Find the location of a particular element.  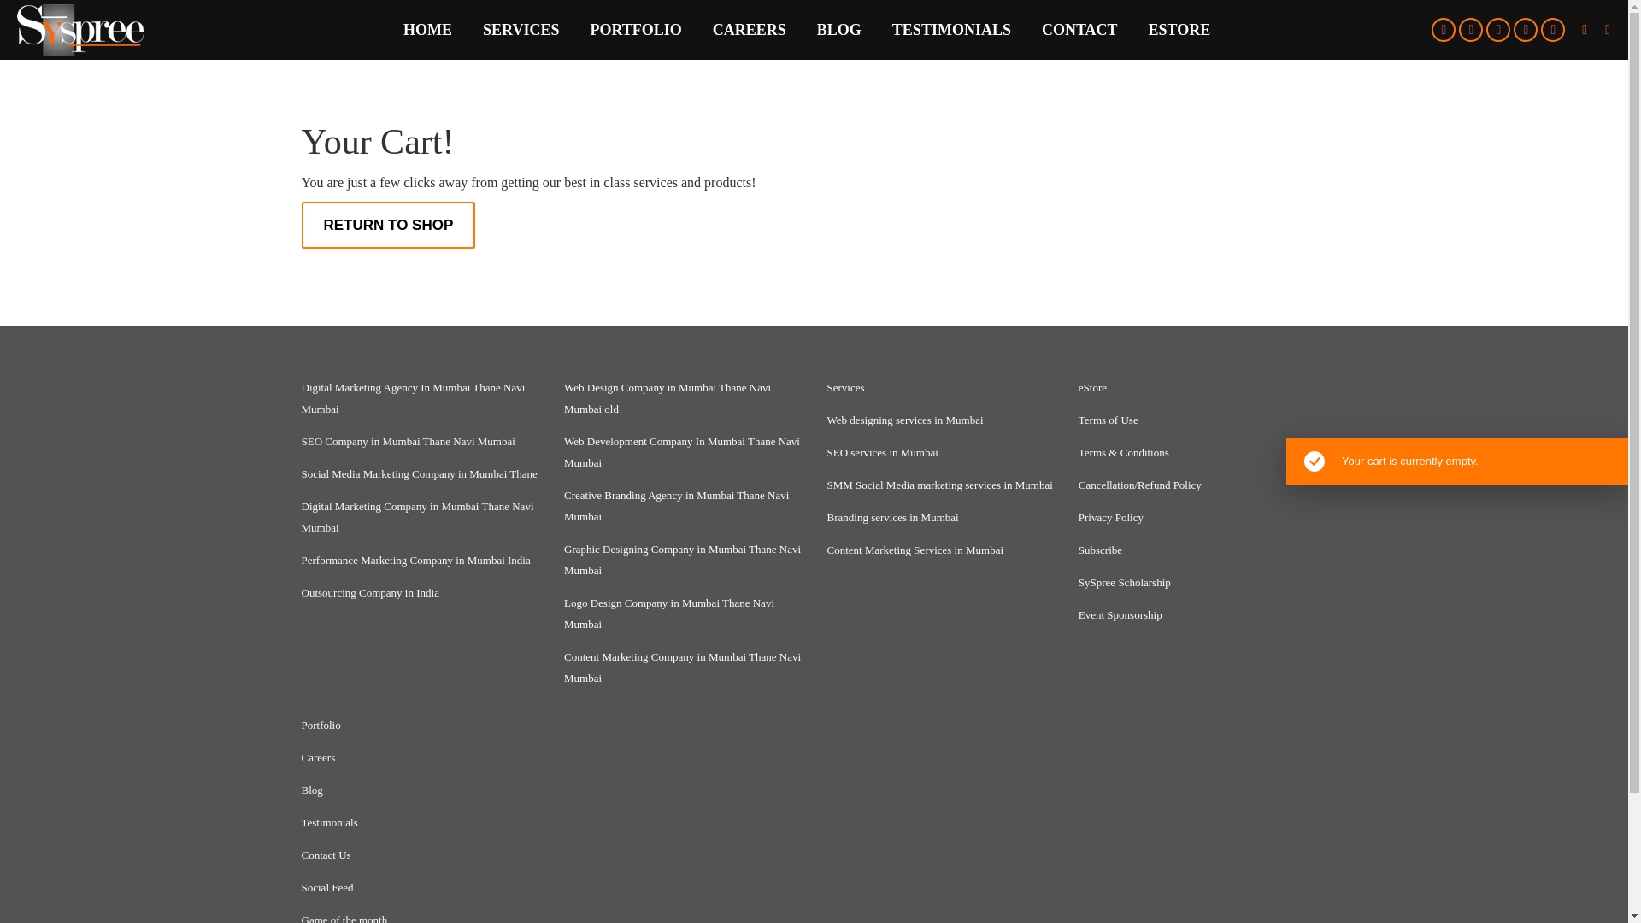

PORTFOLIO is located at coordinates (634, 29).